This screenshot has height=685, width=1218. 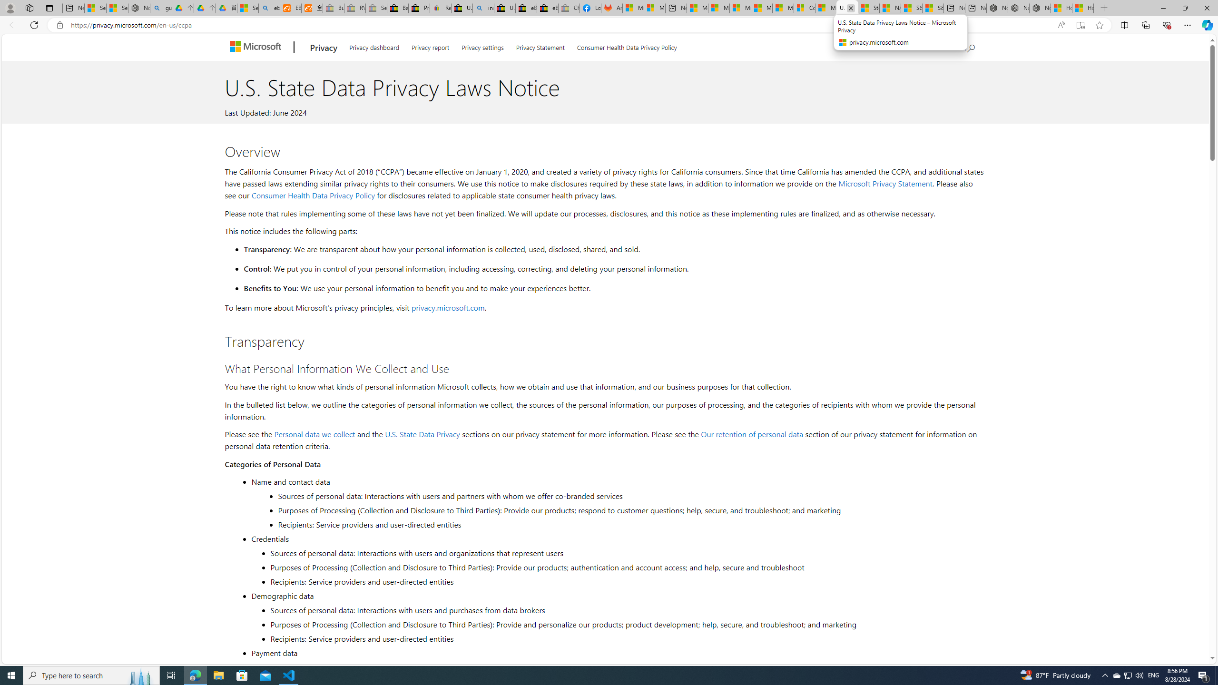 I want to click on Personal data we collect, so click(x=315, y=434).